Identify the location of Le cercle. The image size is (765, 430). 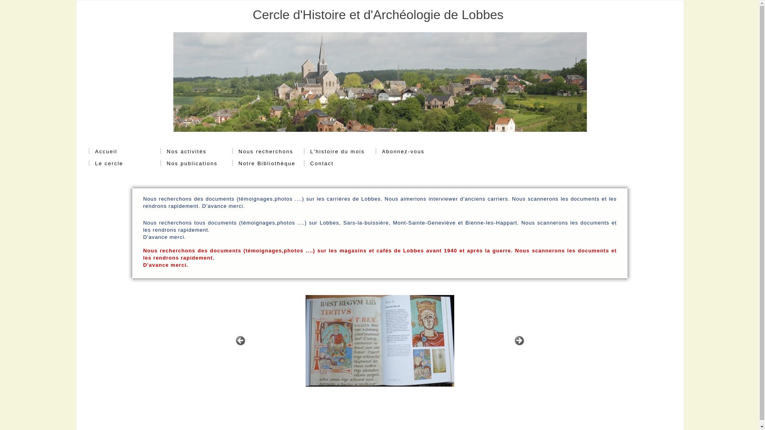
(106, 164).